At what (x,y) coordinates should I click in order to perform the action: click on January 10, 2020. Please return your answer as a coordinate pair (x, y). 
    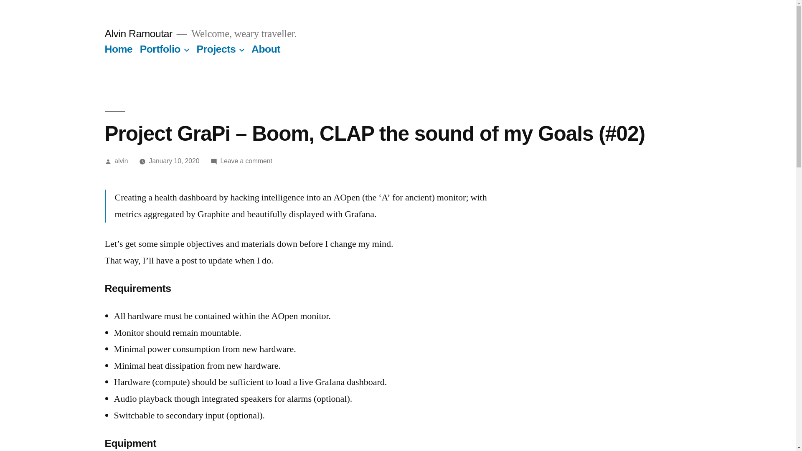
    Looking at the image, I should click on (175, 161).